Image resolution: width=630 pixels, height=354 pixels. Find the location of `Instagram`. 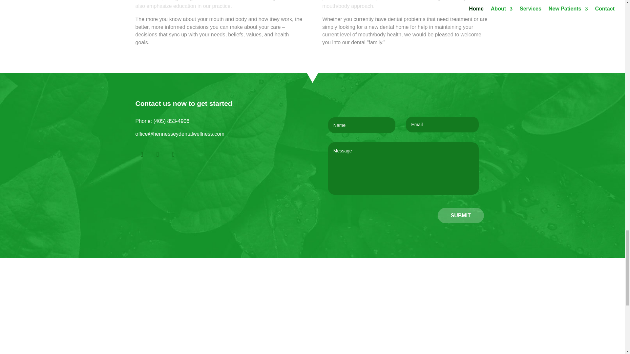

Instagram is located at coordinates (173, 154).